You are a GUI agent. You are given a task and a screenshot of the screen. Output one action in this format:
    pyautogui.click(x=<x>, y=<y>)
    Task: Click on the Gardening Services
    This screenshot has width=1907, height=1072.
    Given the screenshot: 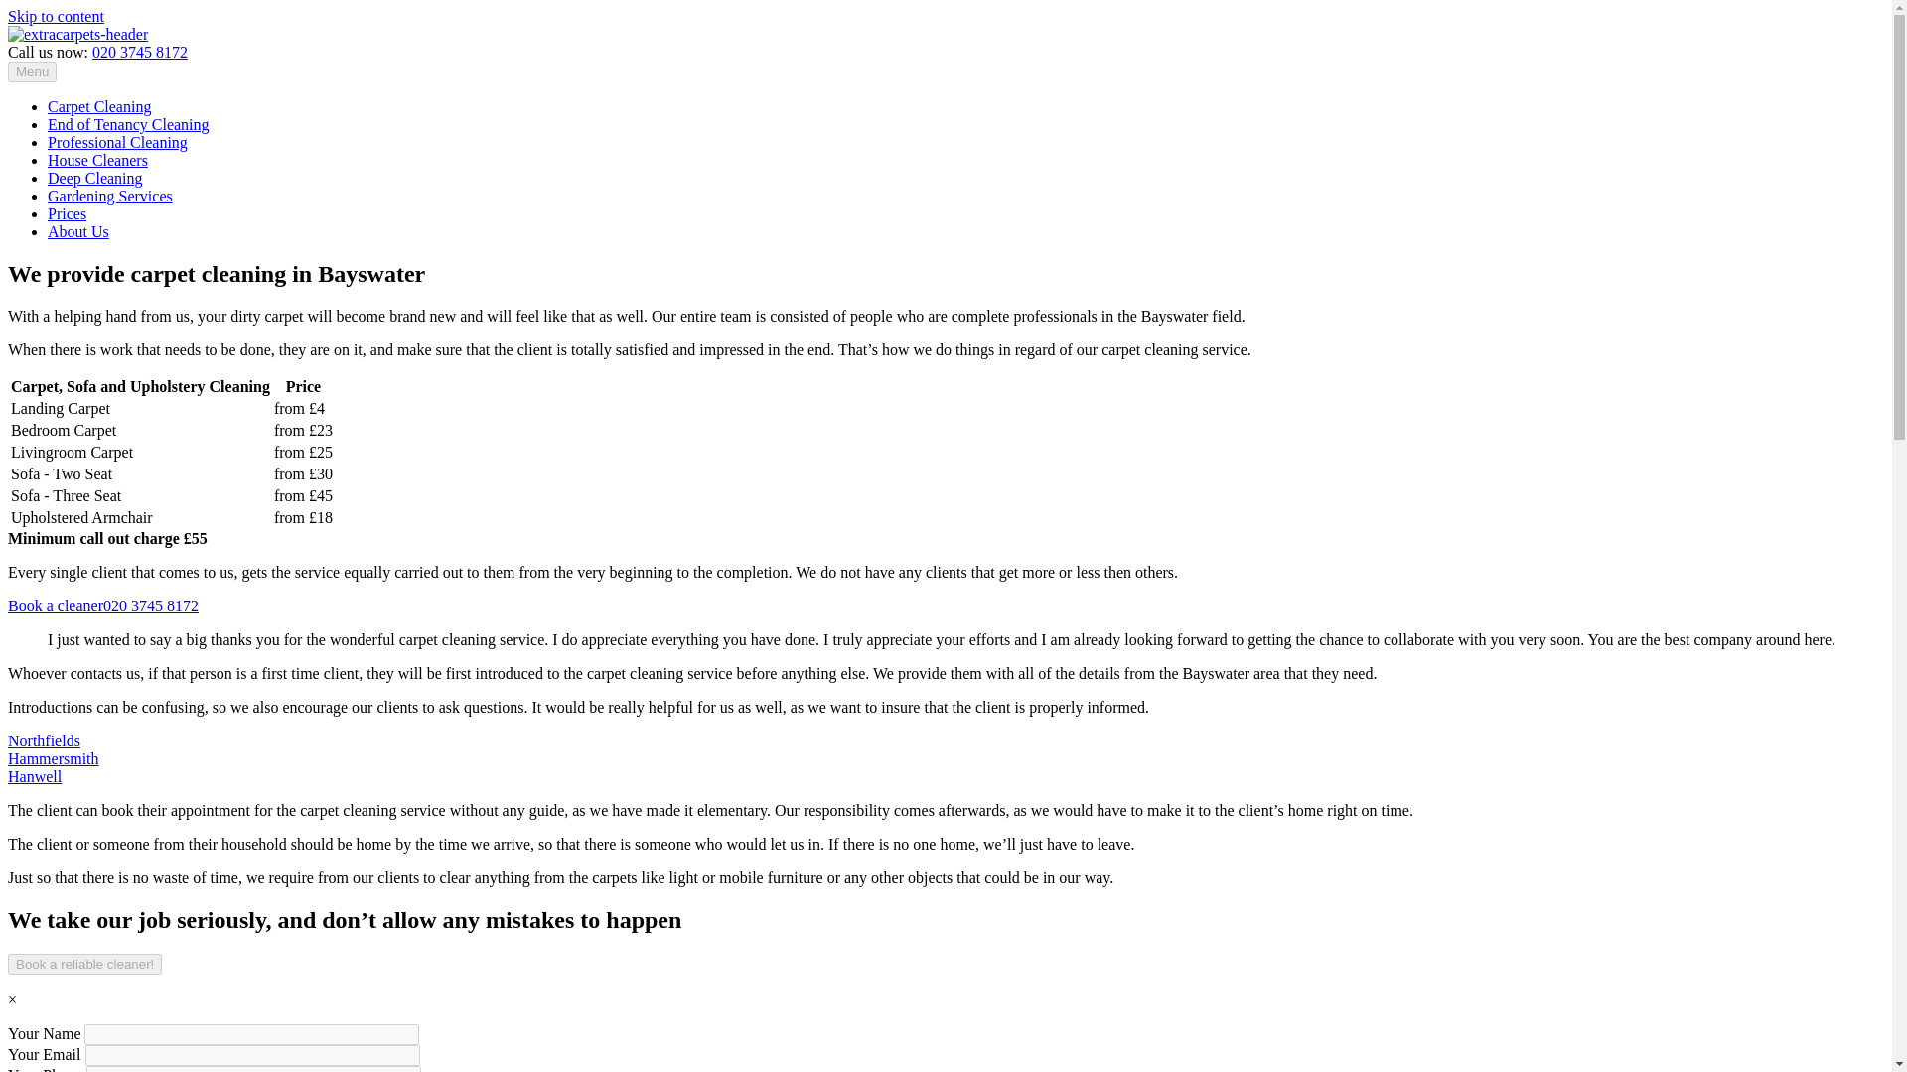 What is the action you would take?
    pyautogui.click(x=110, y=197)
    